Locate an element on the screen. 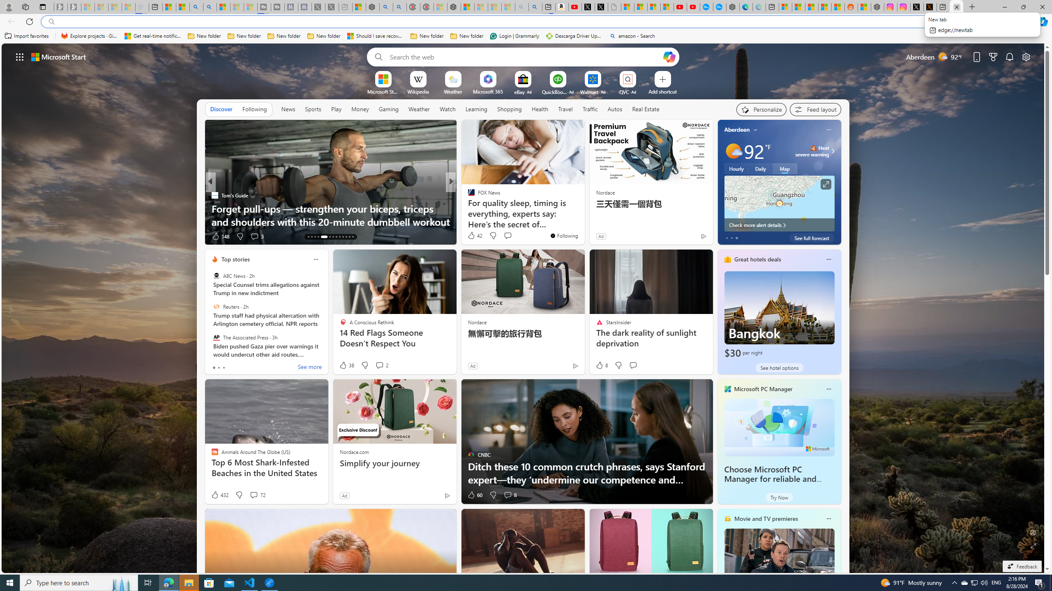 This screenshot has width=1052, height=591. 94 Like is located at coordinates (472, 236).